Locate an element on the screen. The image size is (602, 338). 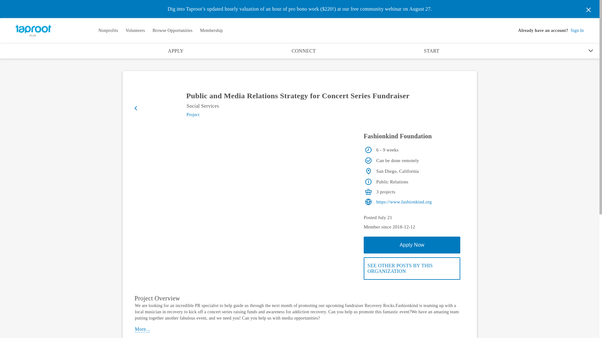
Membership is located at coordinates (211, 31).